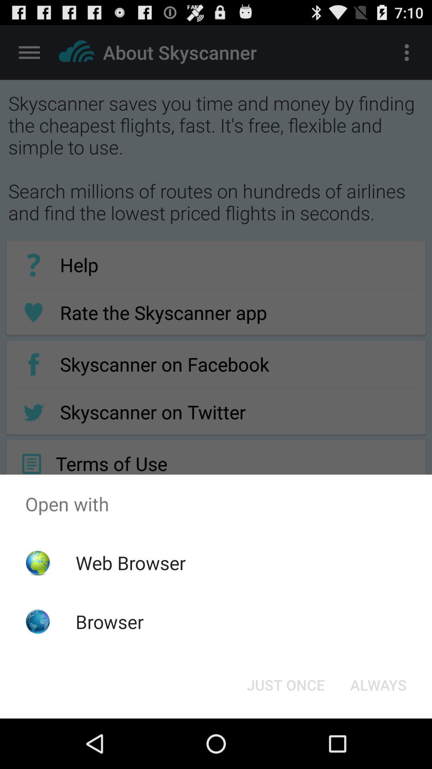  What do you see at coordinates (130, 563) in the screenshot?
I see `scroll to the web browser` at bounding box center [130, 563].